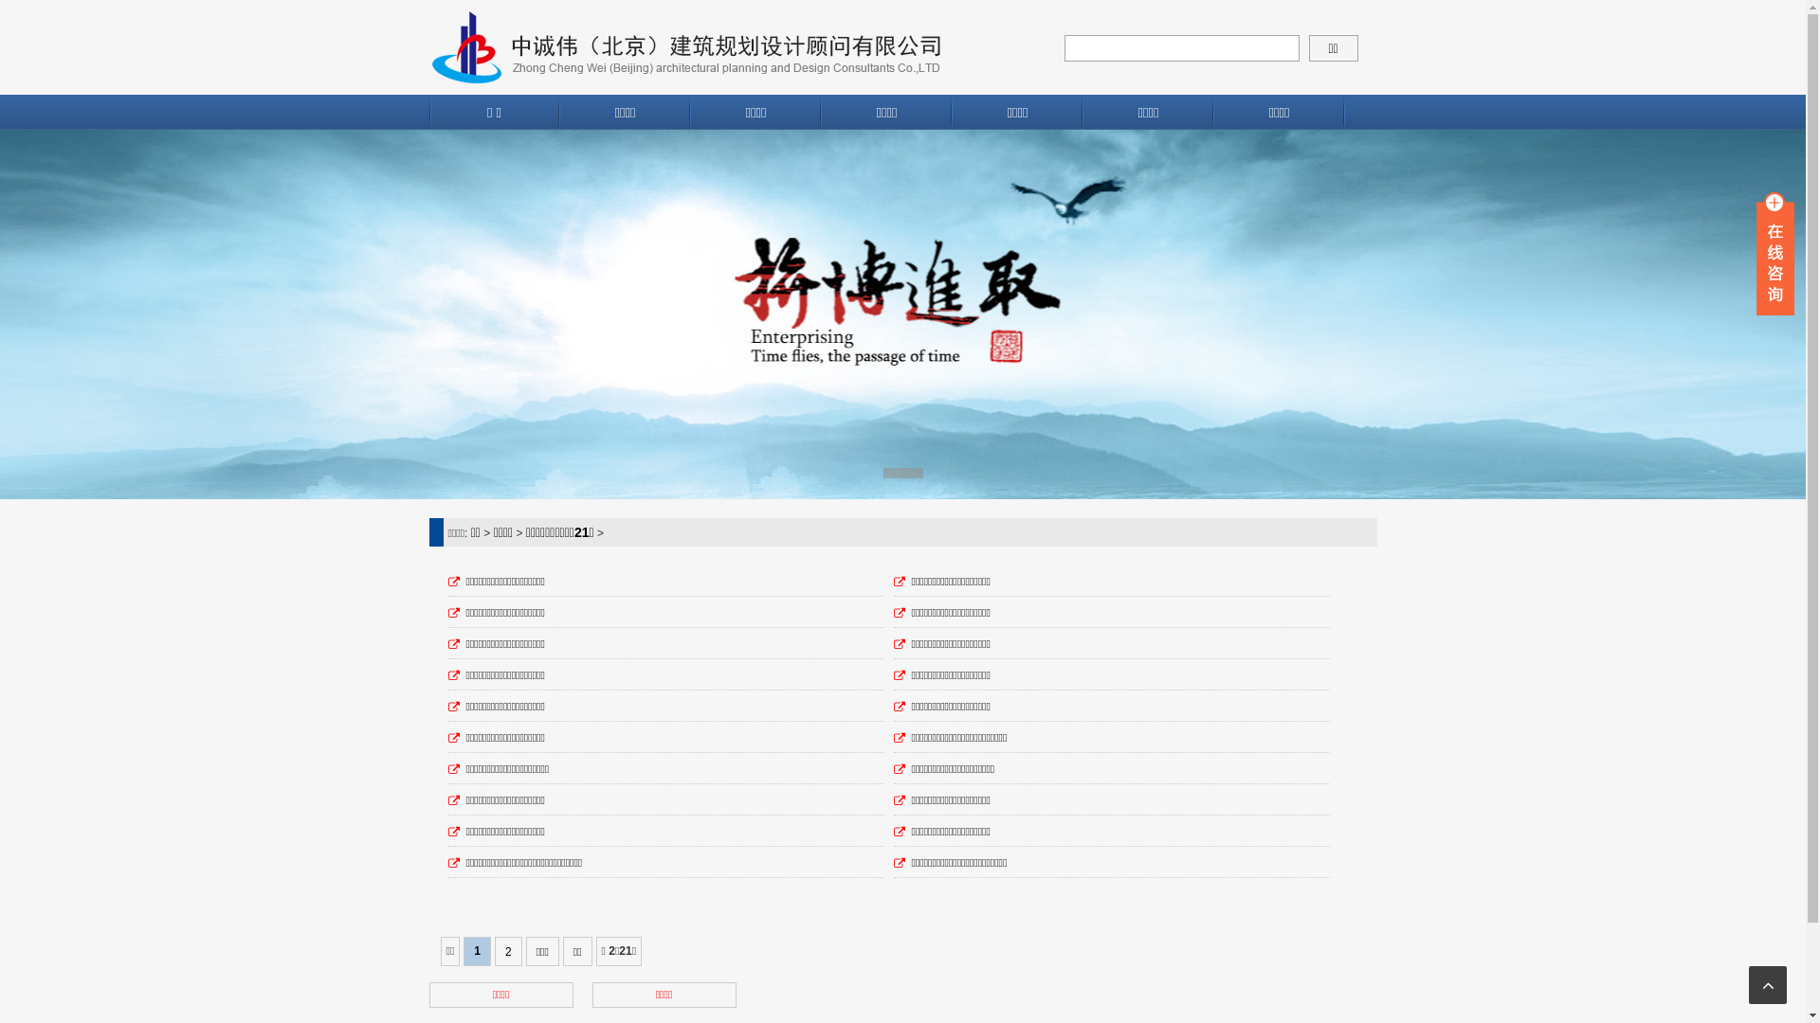  Describe the element at coordinates (508, 951) in the screenshot. I see `2` at that location.